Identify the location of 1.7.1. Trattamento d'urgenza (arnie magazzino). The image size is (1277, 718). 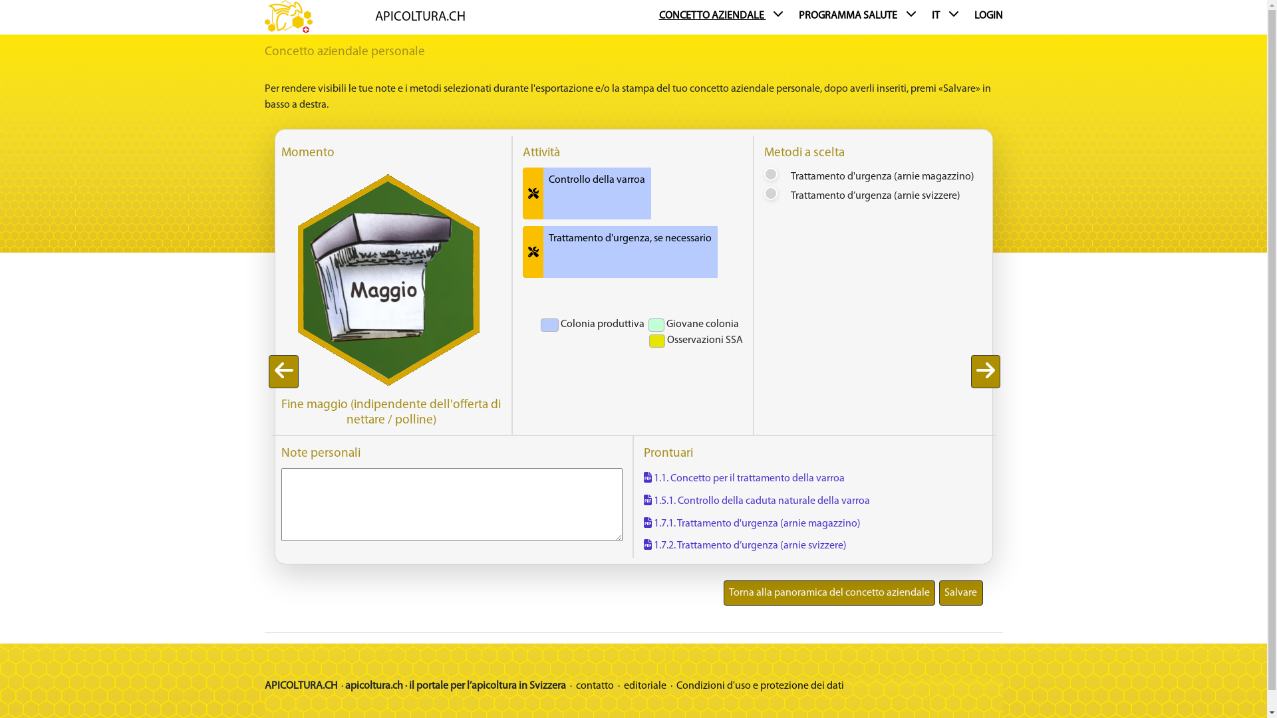
(752, 524).